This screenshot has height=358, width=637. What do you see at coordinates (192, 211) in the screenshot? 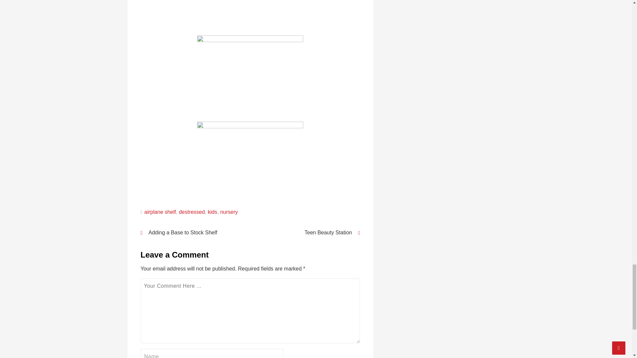
I see `destressed` at bounding box center [192, 211].